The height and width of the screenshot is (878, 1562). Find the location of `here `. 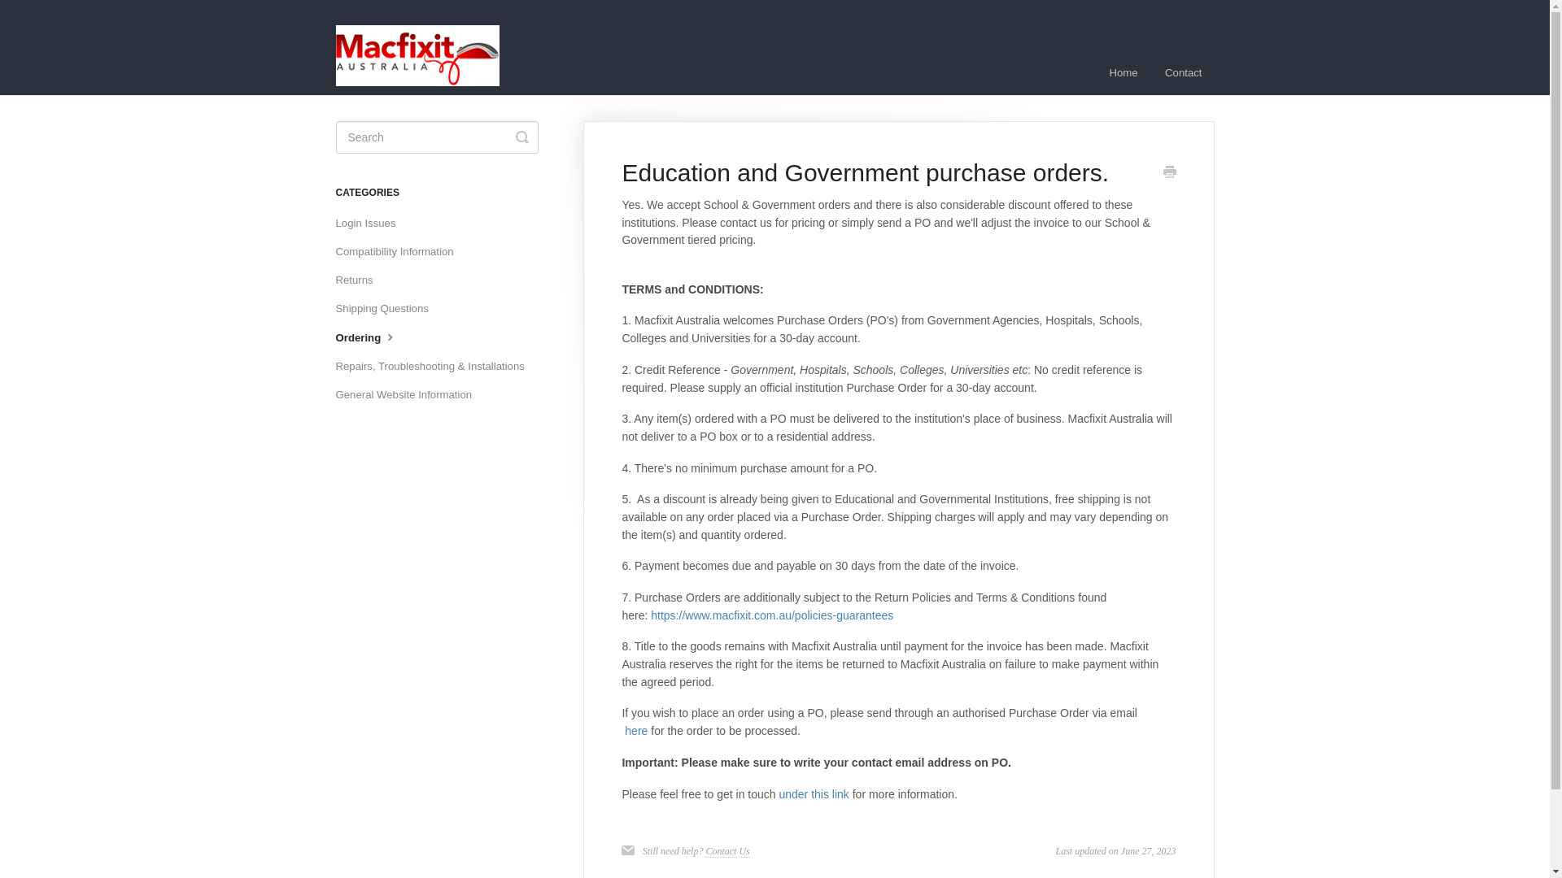

here  is located at coordinates (638, 731).